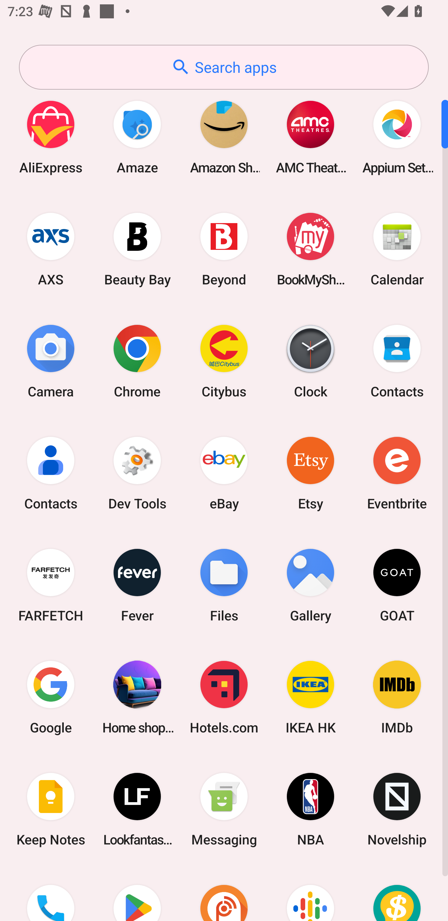 The width and height of the screenshot is (448, 921). I want to click on Eventbrite, so click(397, 473).